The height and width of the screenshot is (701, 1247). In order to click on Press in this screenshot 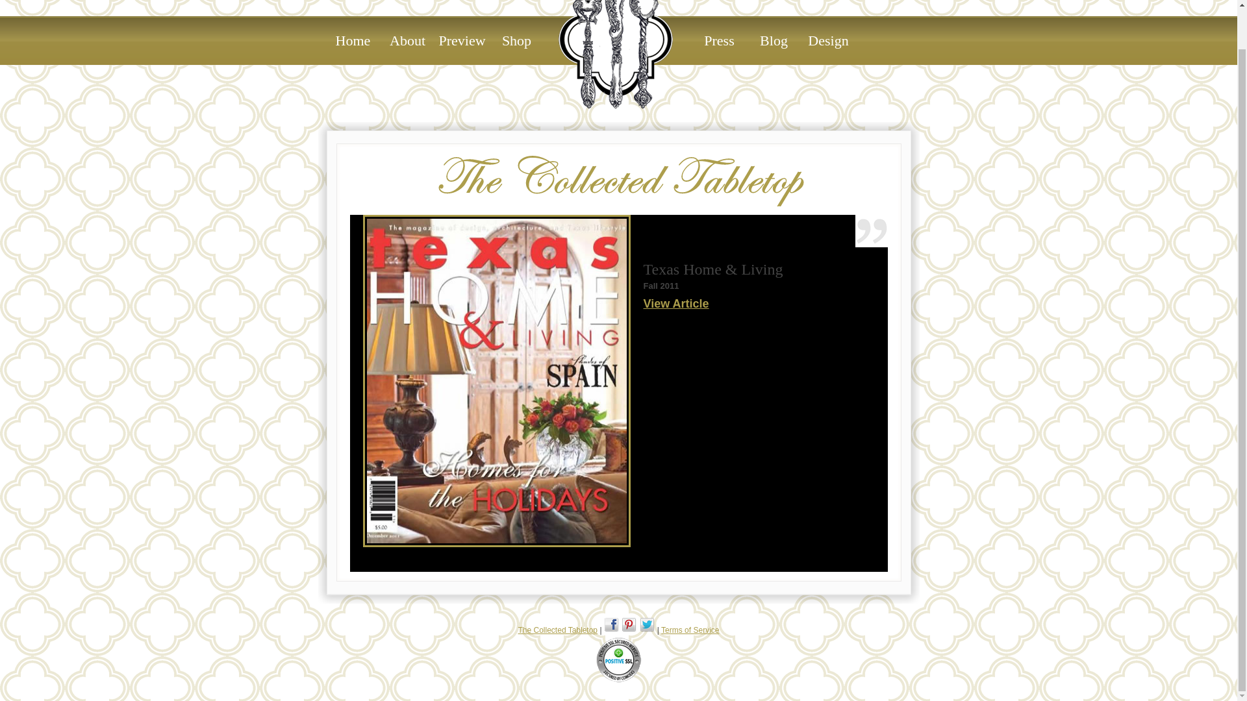, I will do `click(720, 41)`.